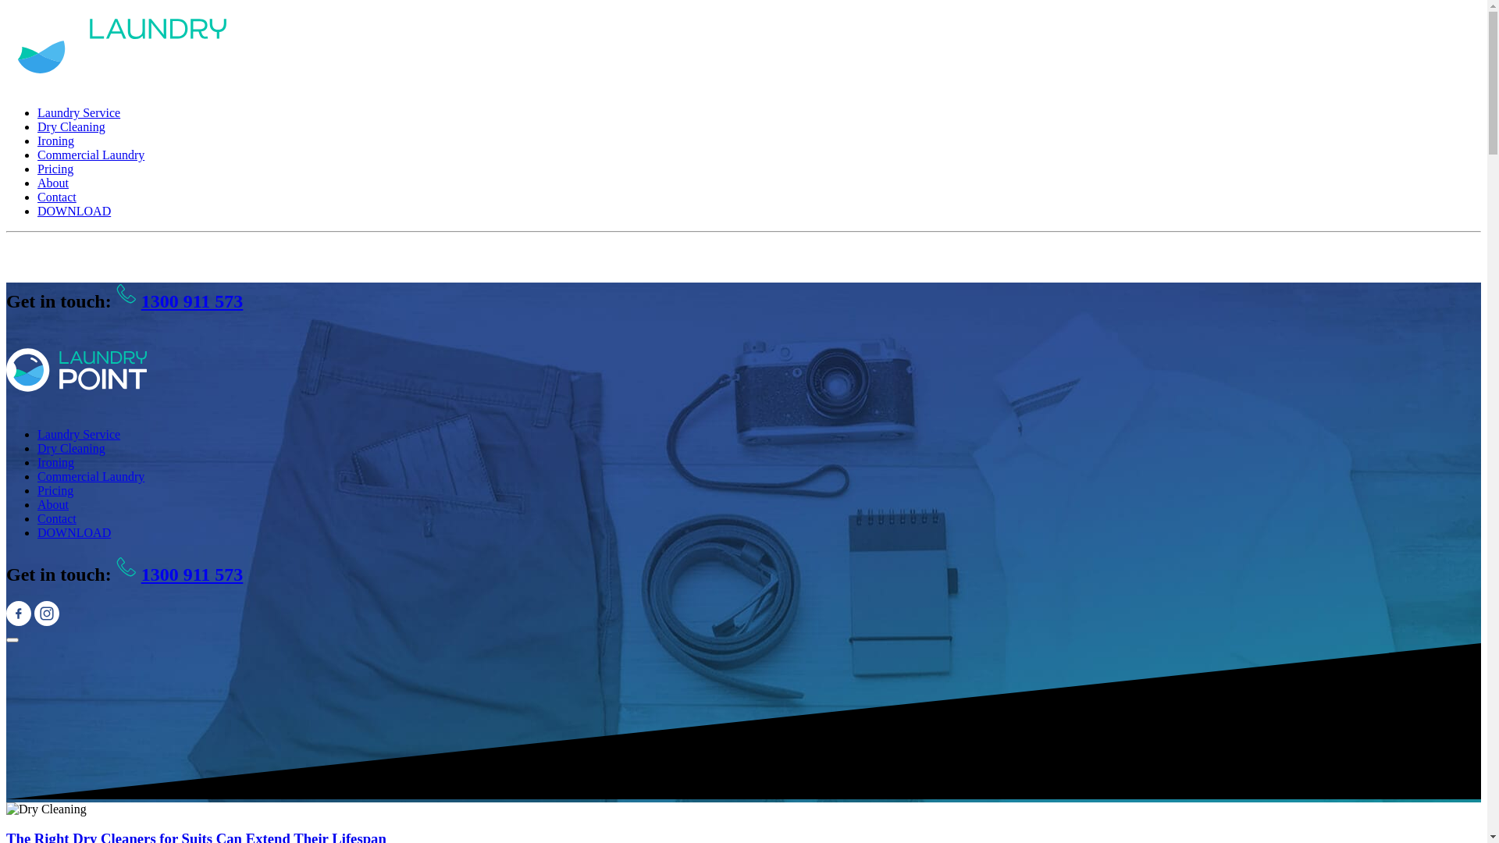  I want to click on Ironing, so click(56, 140).